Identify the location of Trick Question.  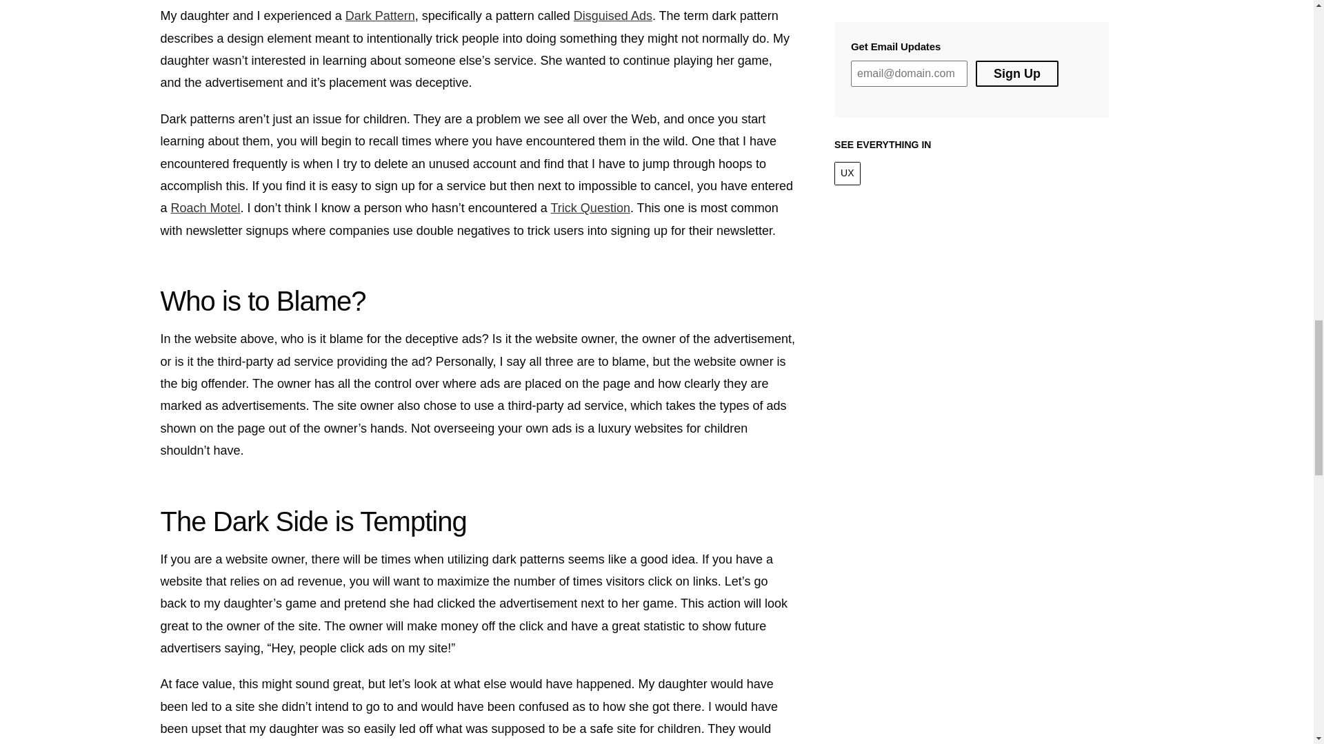
(590, 208).